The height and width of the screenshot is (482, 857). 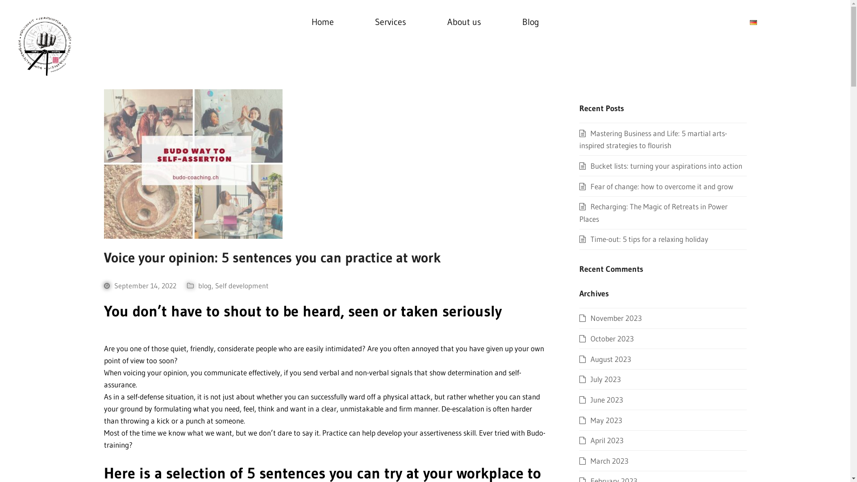 I want to click on Home, so click(x=323, y=22).